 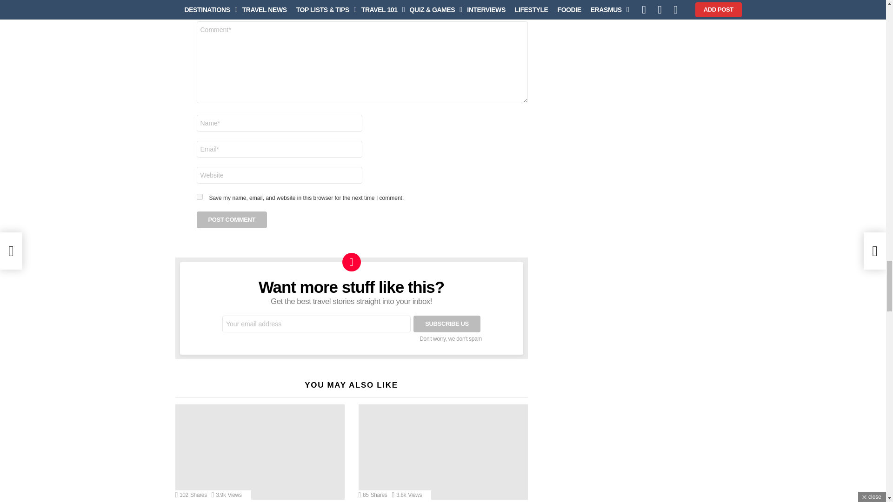 I want to click on Post Comment, so click(x=232, y=219).